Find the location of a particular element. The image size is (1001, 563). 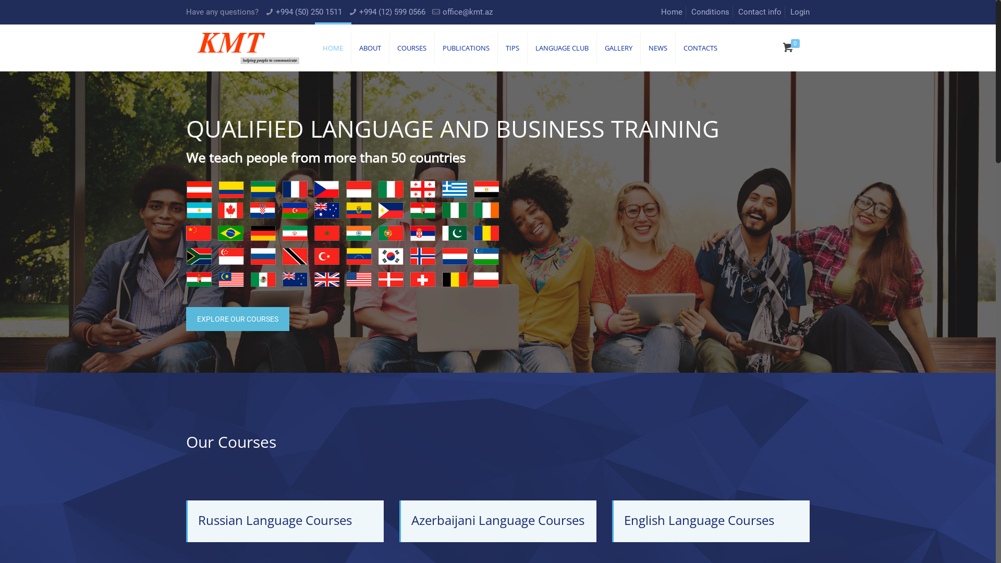

Azerbaijani Language Courses is located at coordinates (499, 520).